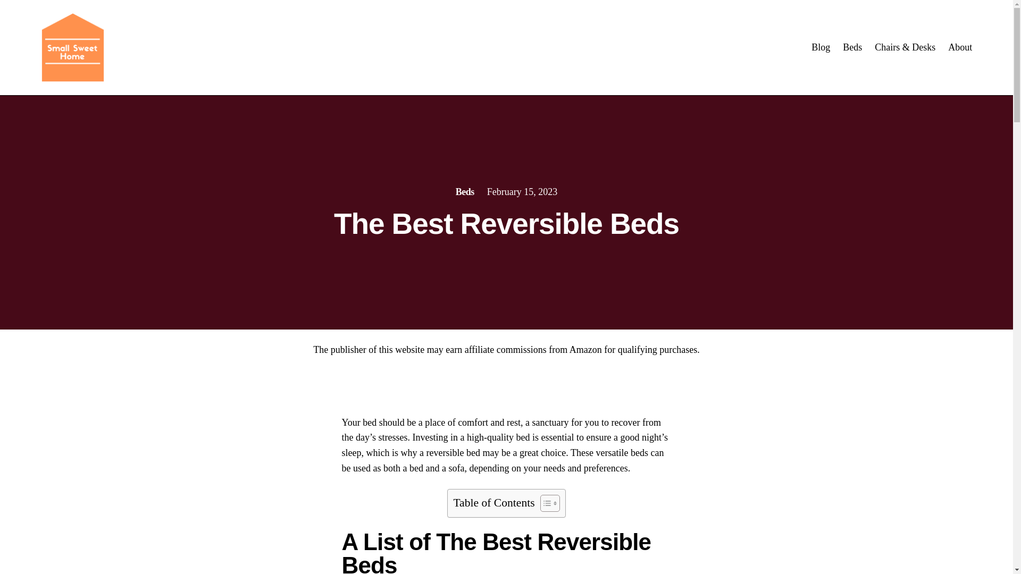  What do you see at coordinates (465, 192) in the screenshot?
I see `Beds` at bounding box center [465, 192].